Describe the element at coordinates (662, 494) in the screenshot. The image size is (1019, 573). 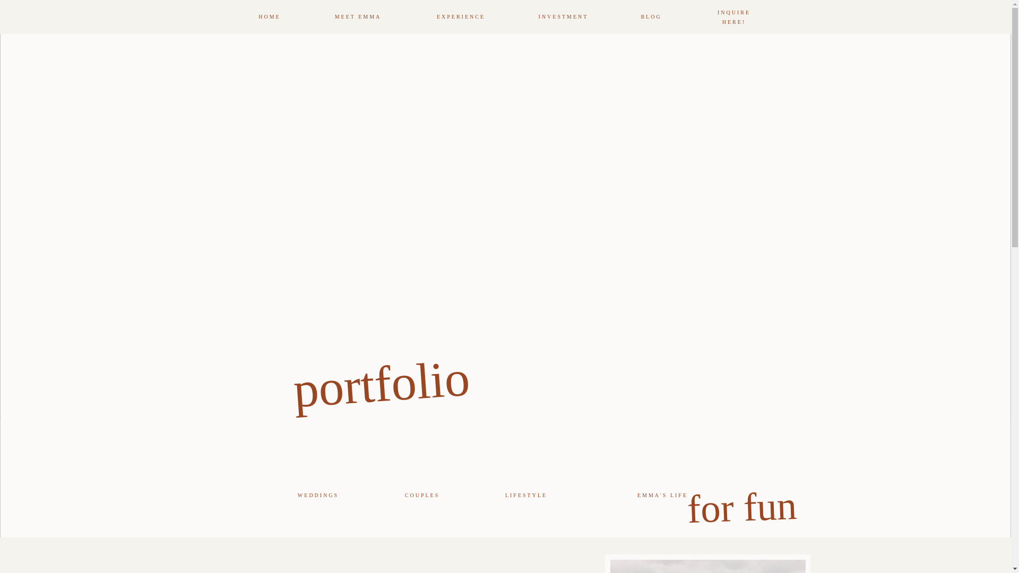
I see `EMMA'S LIFE` at that location.